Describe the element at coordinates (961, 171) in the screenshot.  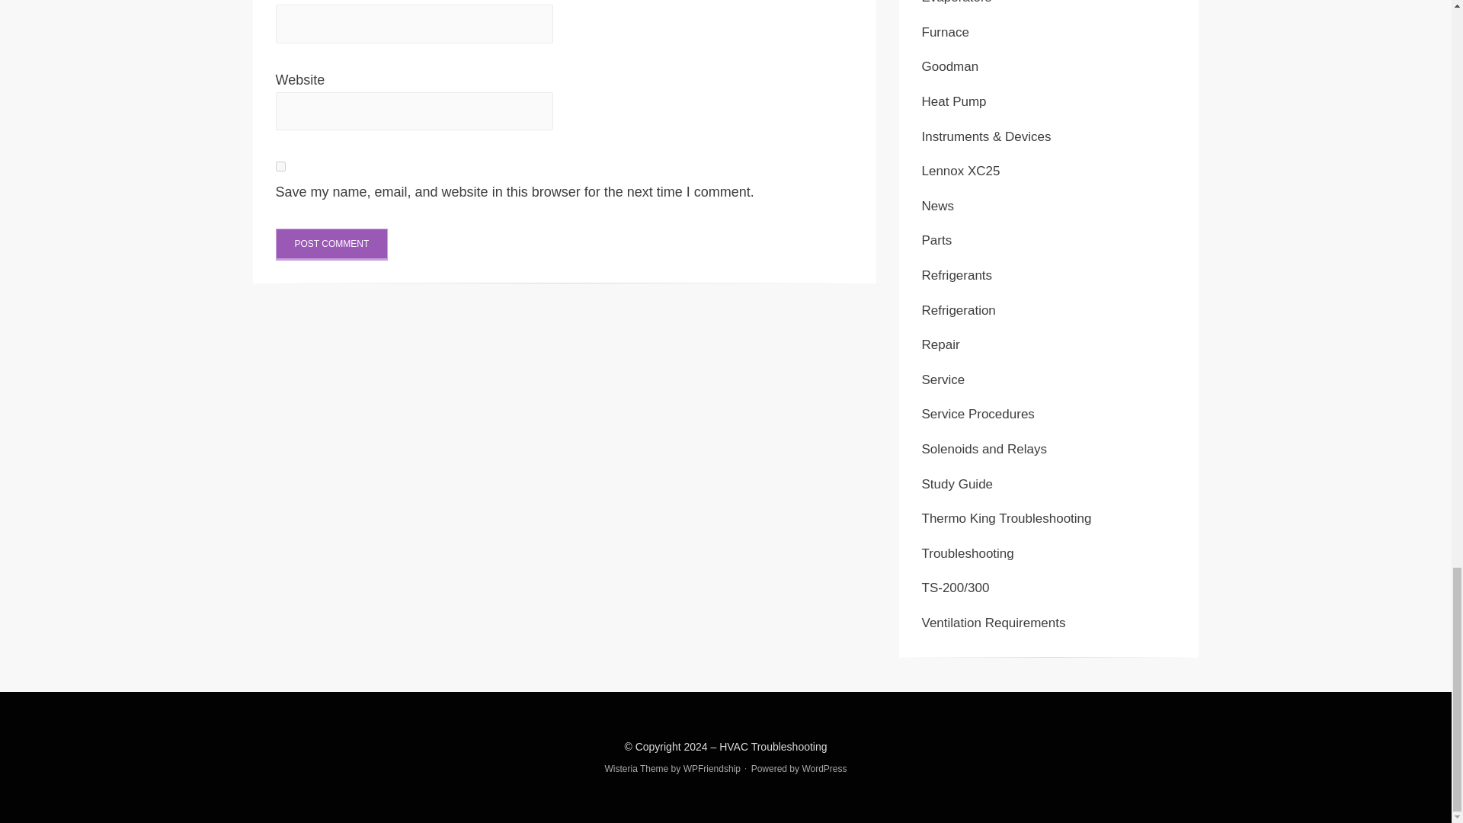
I see `Lennox XC25` at that location.